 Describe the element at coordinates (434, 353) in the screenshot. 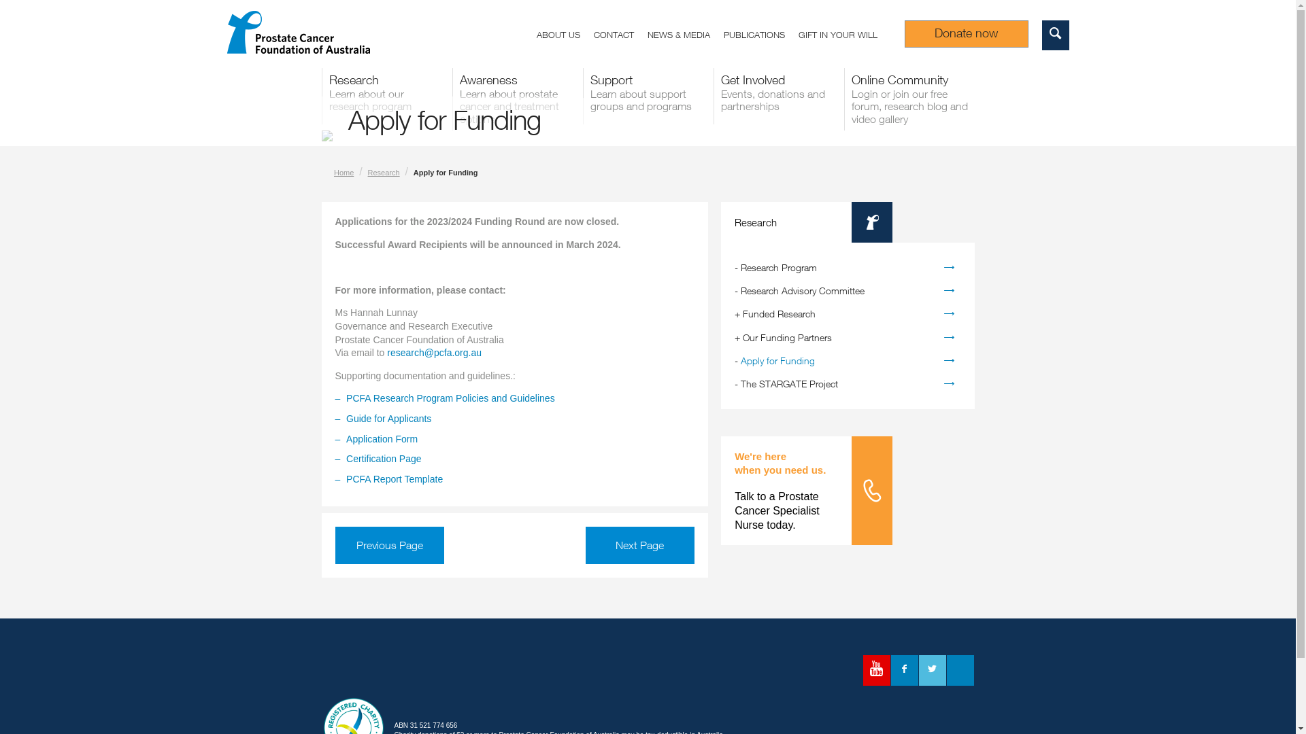

I see `research@pcfa.org.au` at that location.